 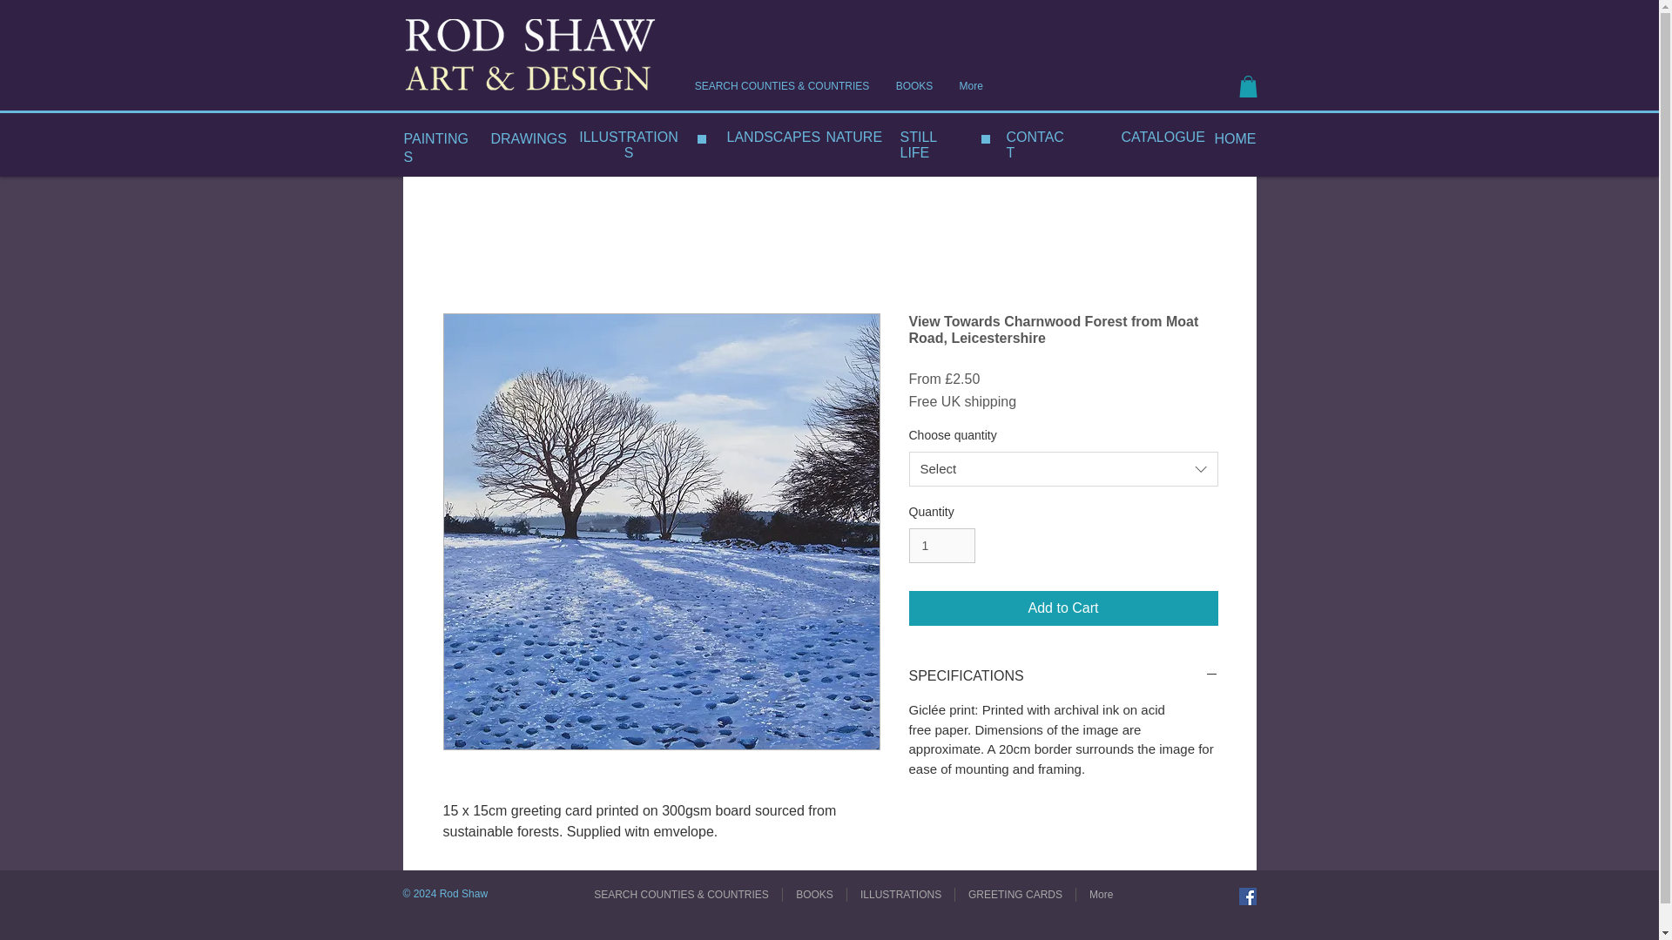 What do you see at coordinates (435, 148) in the screenshot?
I see `PAINTINGS` at bounding box center [435, 148].